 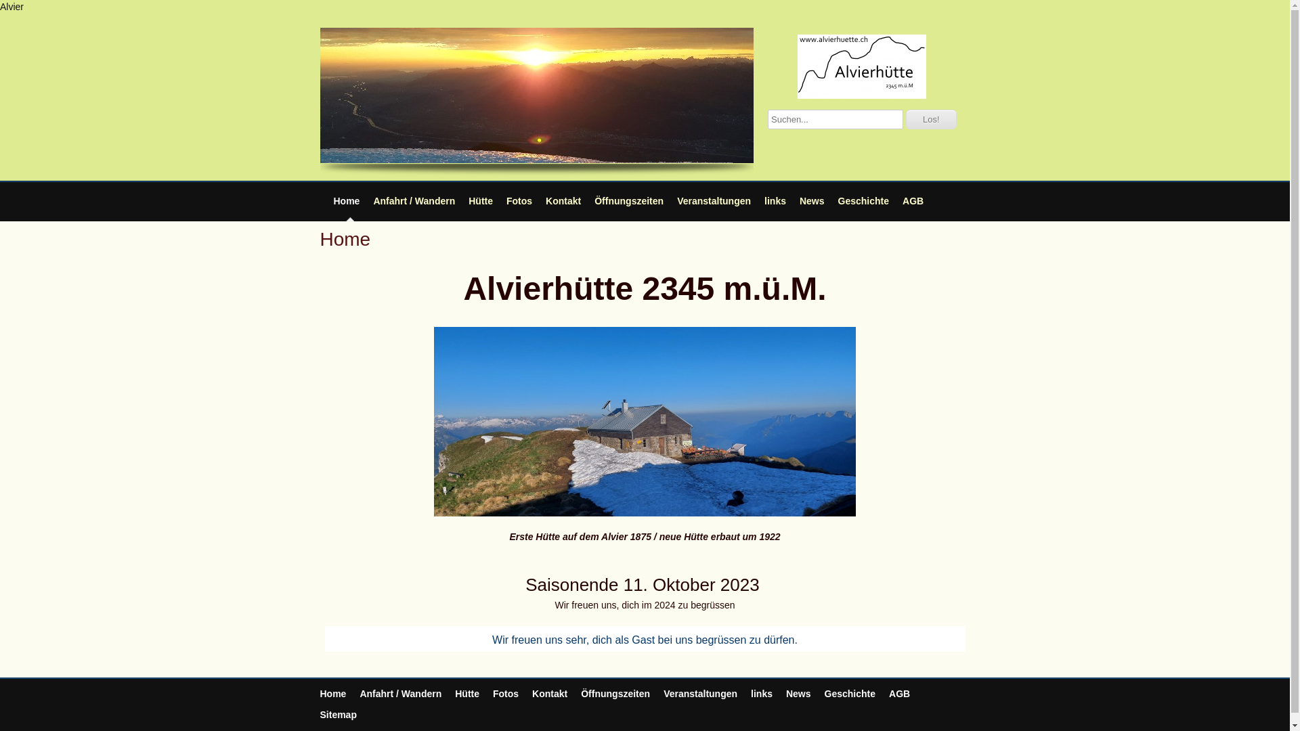 I want to click on Fotos, so click(x=506, y=694).